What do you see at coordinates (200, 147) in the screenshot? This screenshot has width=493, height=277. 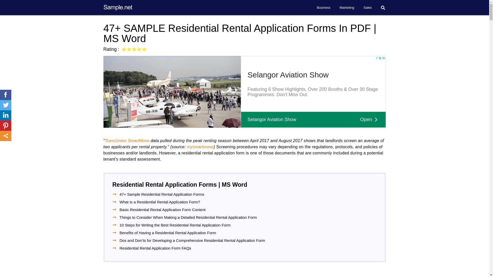 I see `mysmartmove` at bounding box center [200, 147].